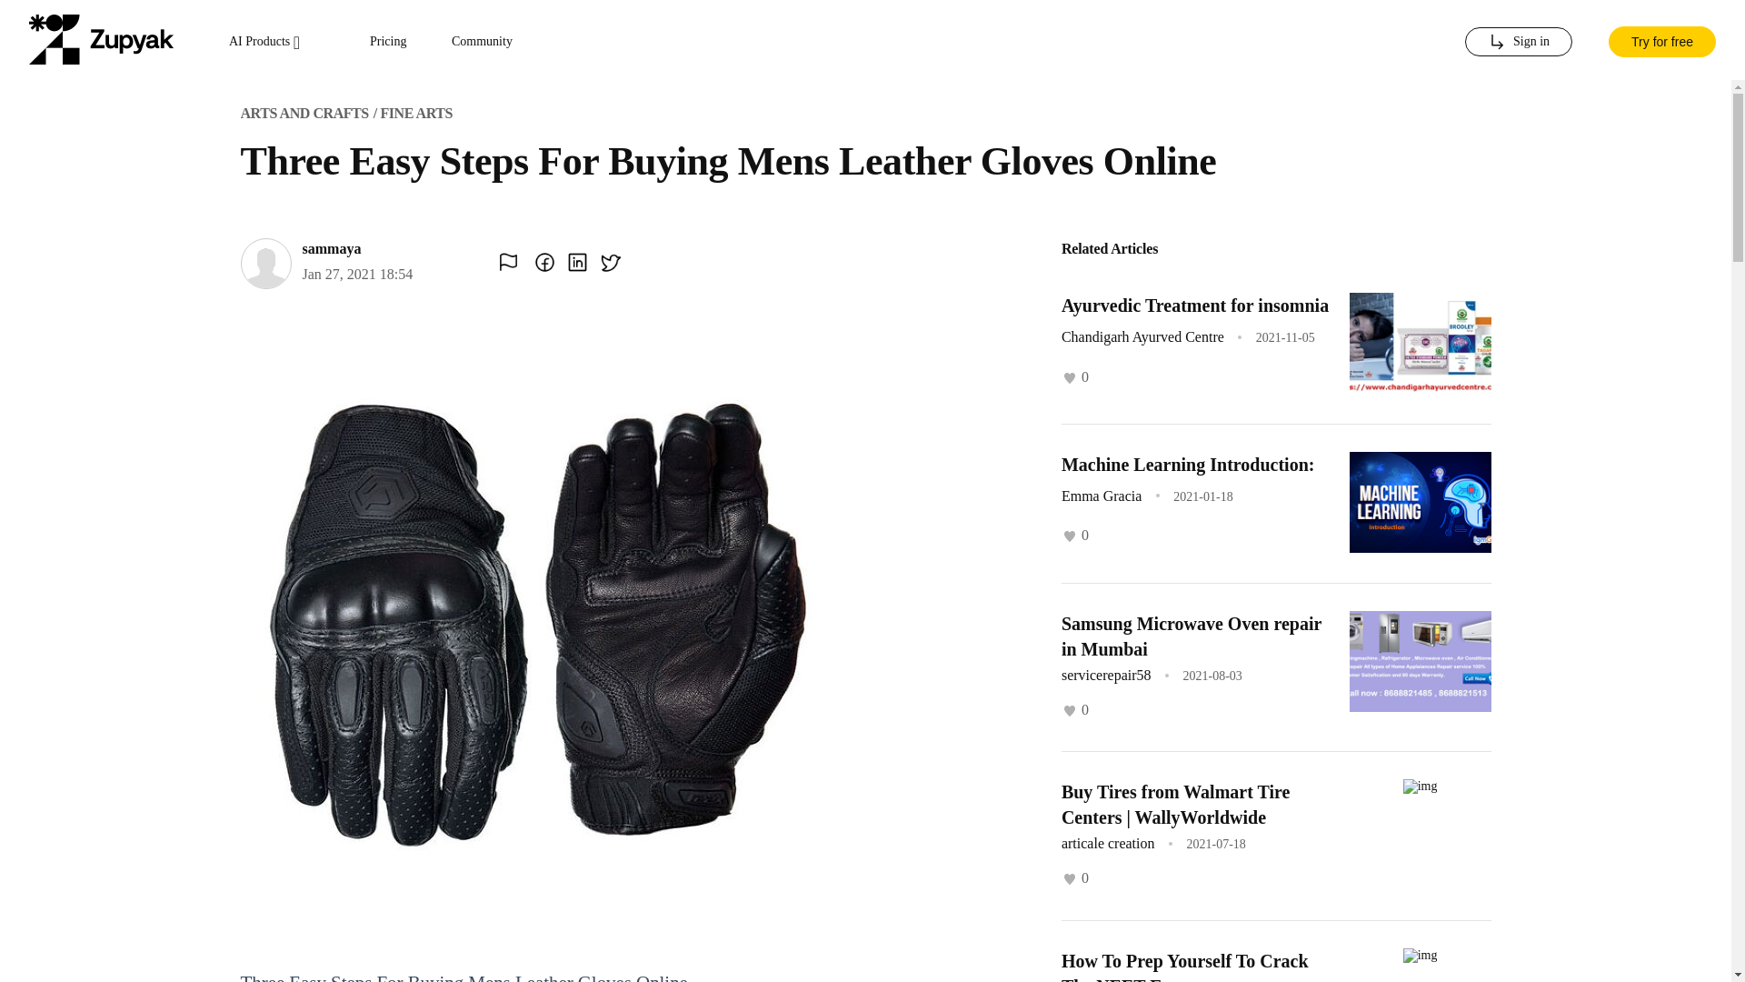  Describe the element at coordinates (1185, 967) in the screenshot. I see `How To Prep Yourself To Crack The NEET Exams` at that location.